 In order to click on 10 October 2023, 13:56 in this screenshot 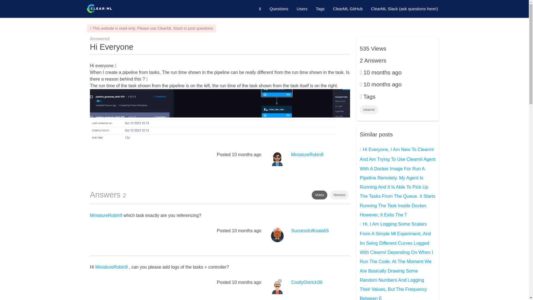, I will do `click(247, 154)`.